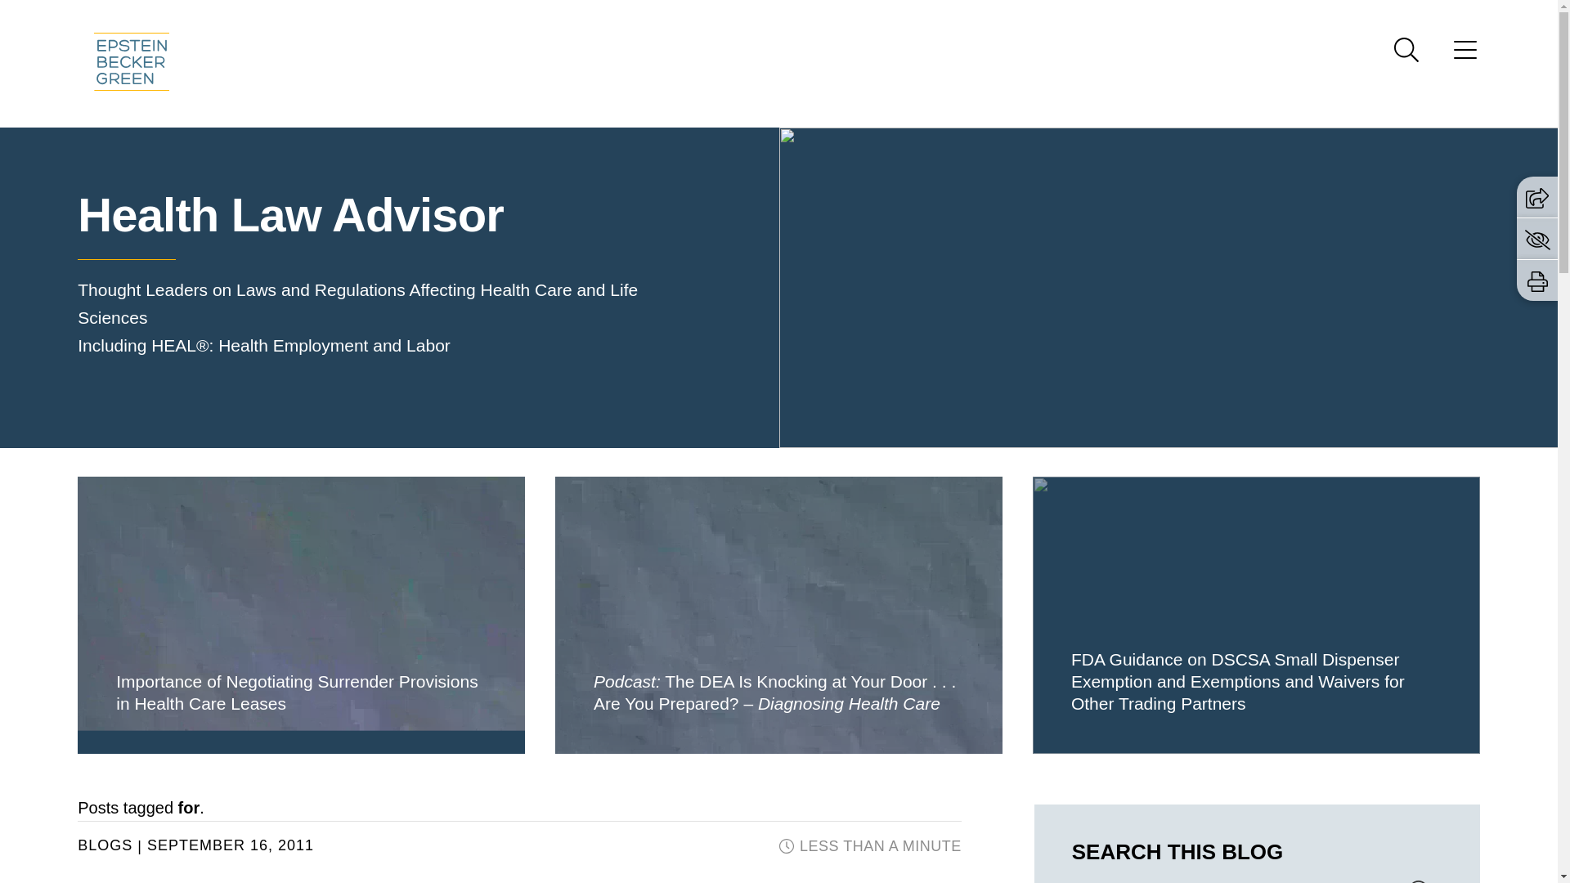 The width and height of the screenshot is (1570, 883). What do you see at coordinates (1537, 196) in the screenshot?
I see `Share` at bounding box center [1537, 196].